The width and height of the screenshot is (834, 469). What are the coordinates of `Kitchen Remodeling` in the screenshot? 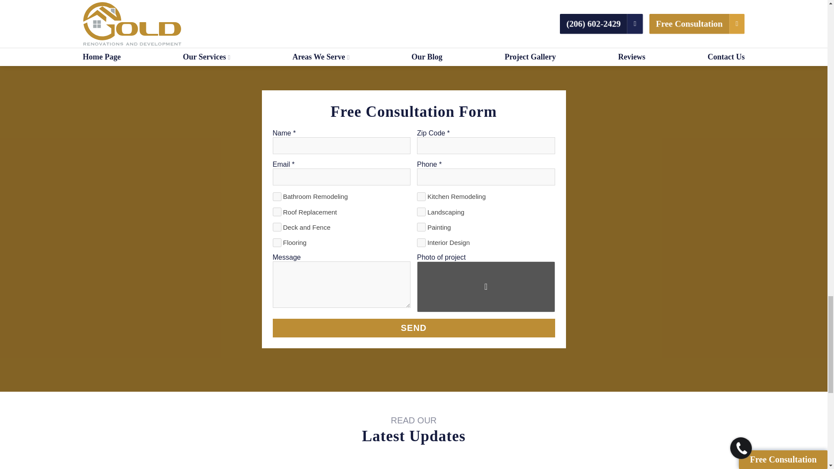 It's located at (421, 196).